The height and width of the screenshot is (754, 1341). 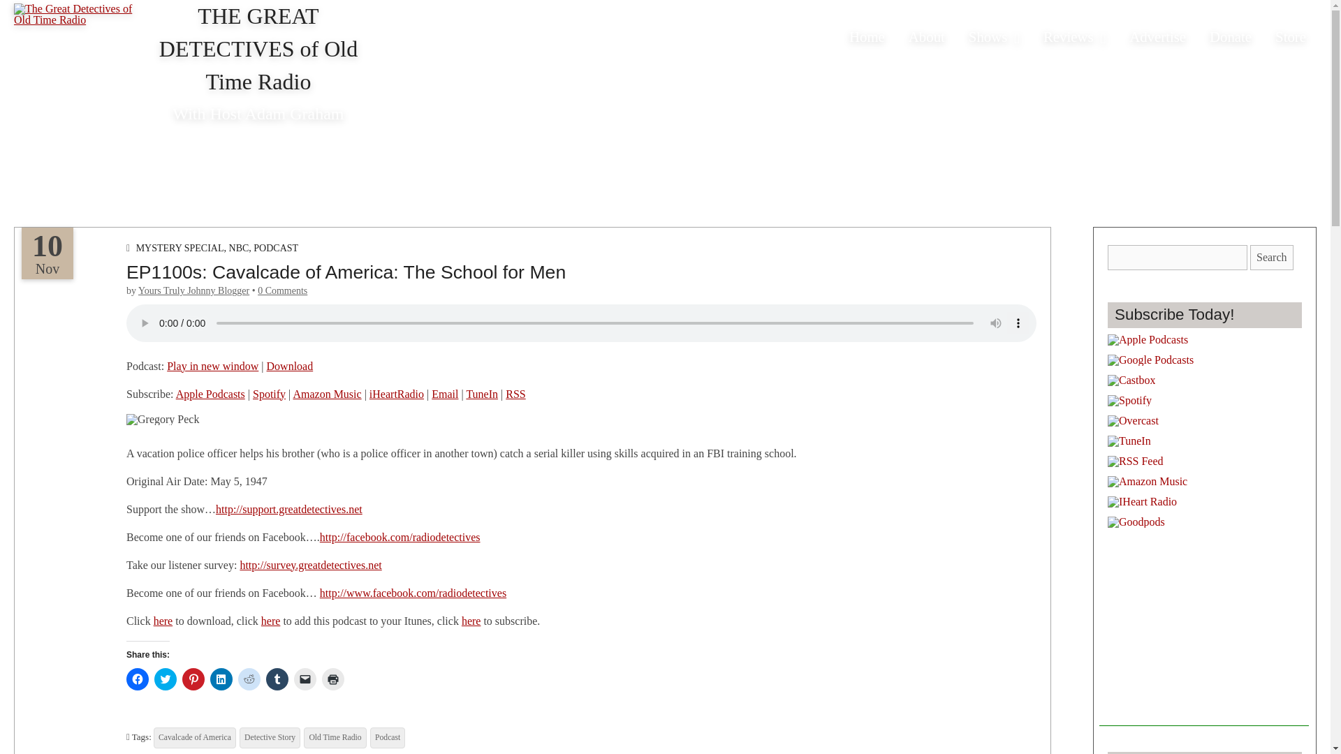 I want to click on About, so click(x=926, y=36).